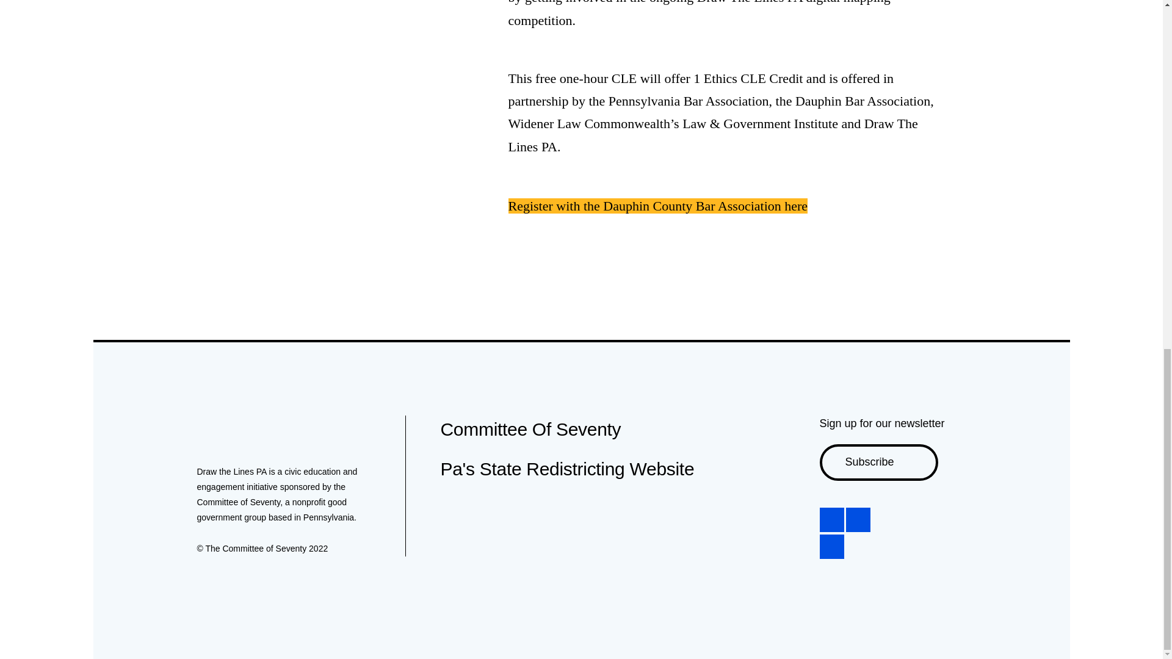 The height and width of the screenshot is (659, 1172). I want to click on Register with the Dauphin County Bar Association here, so click(657, 206).